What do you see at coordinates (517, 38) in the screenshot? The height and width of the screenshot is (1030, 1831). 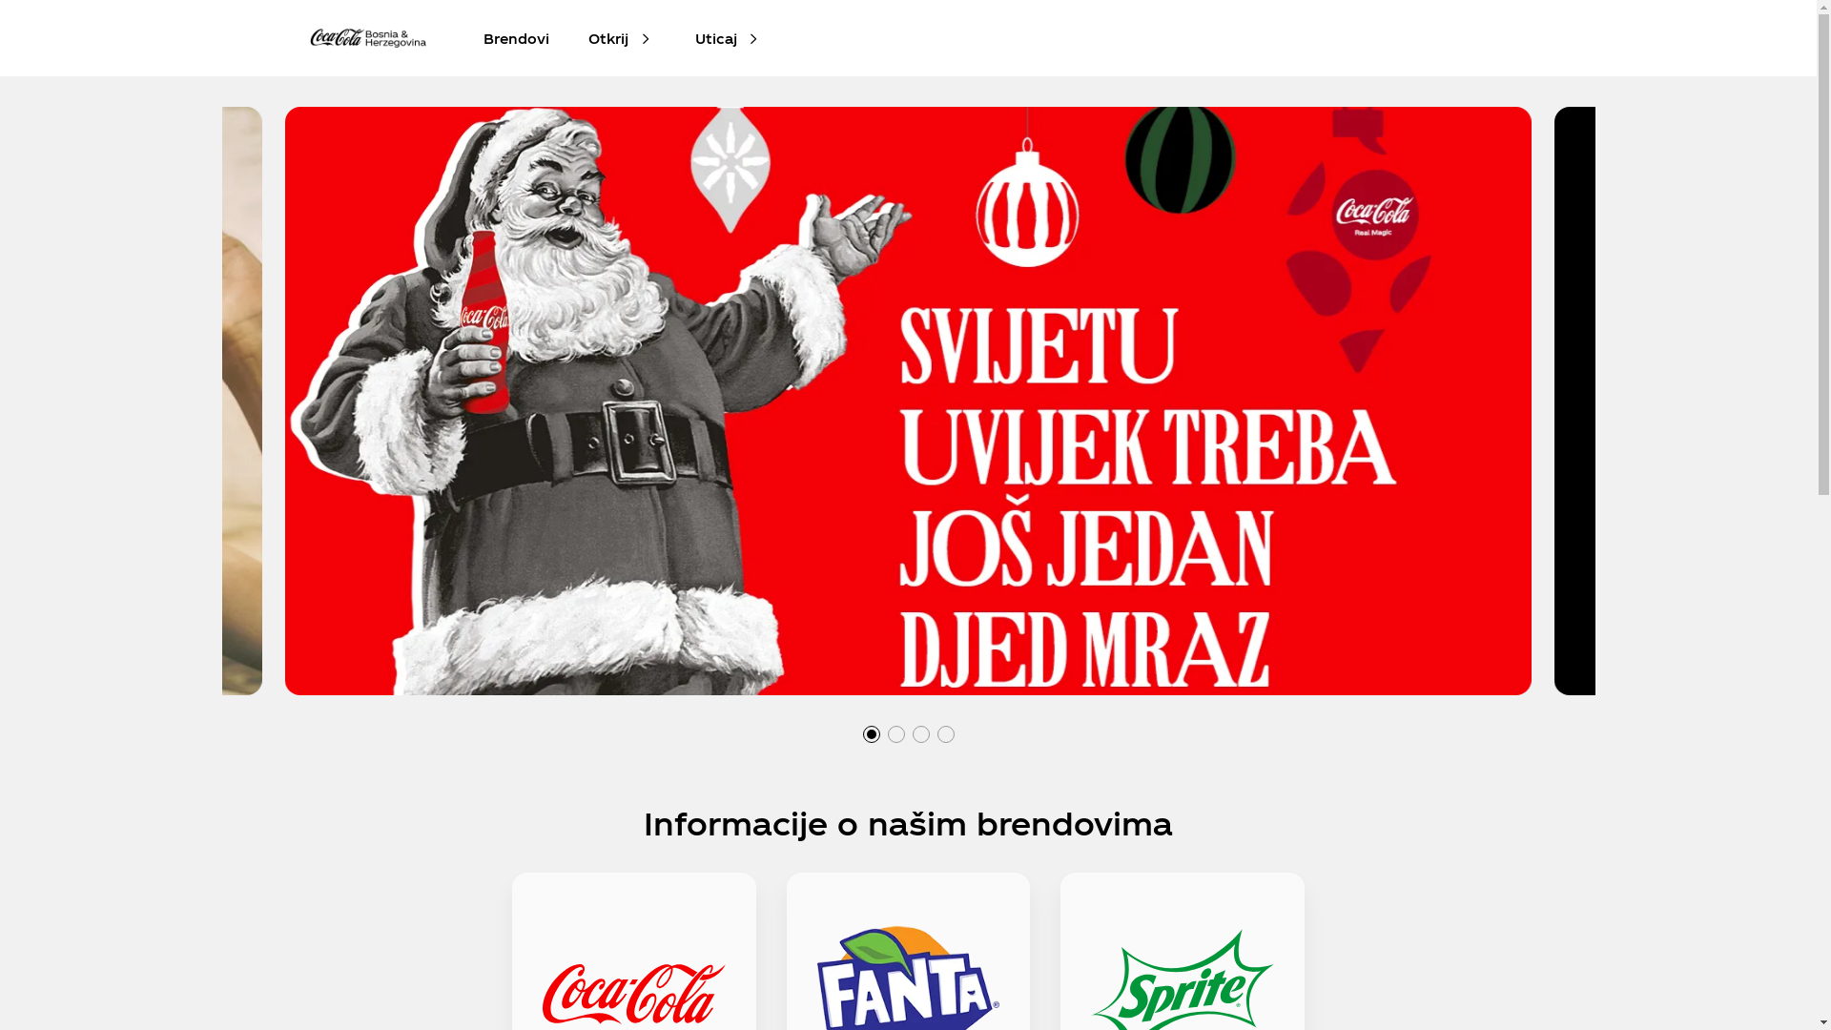 I see `Brendovi` at bounding box center [517, 38].